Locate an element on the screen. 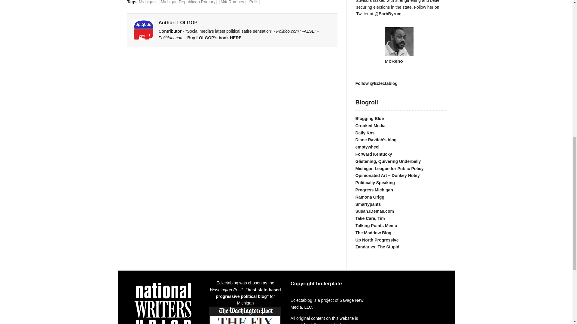 The image size is (577, 324). Mitt Romney is located at coordinates (232, 2).